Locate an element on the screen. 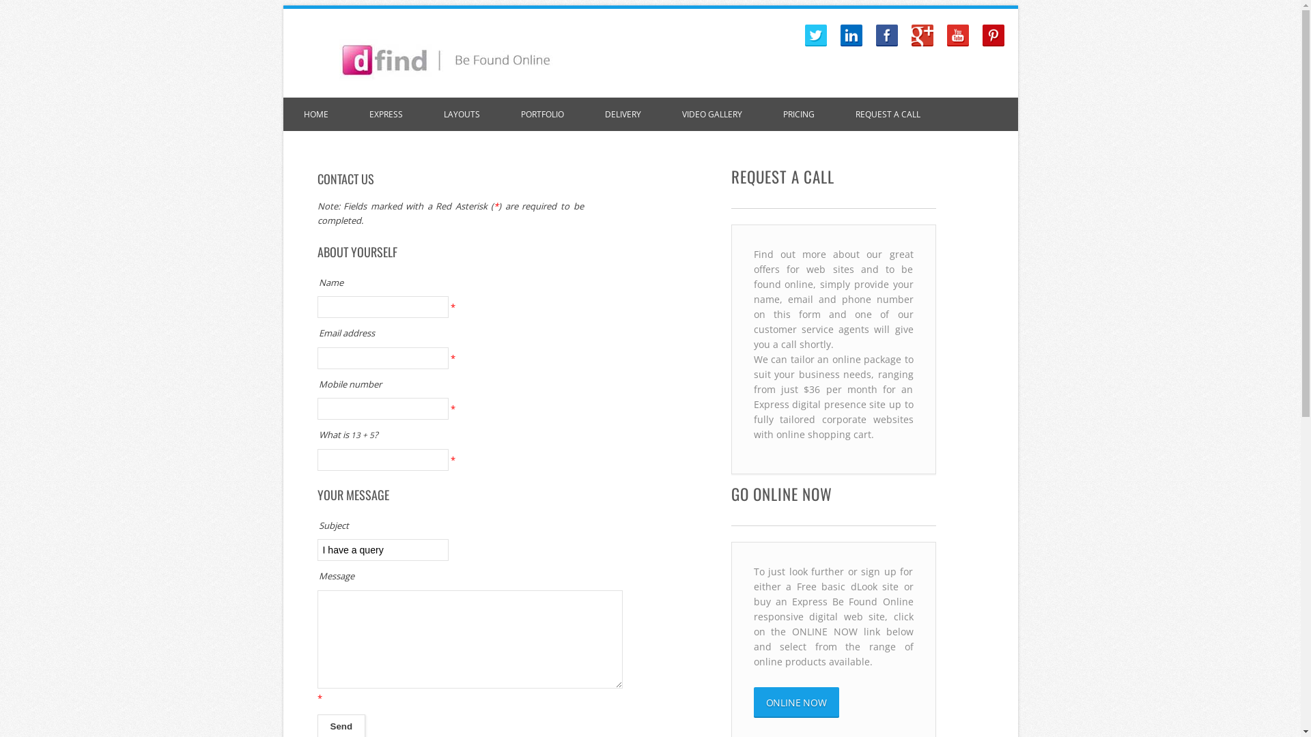  HOME is located at coordinates (315, 115).